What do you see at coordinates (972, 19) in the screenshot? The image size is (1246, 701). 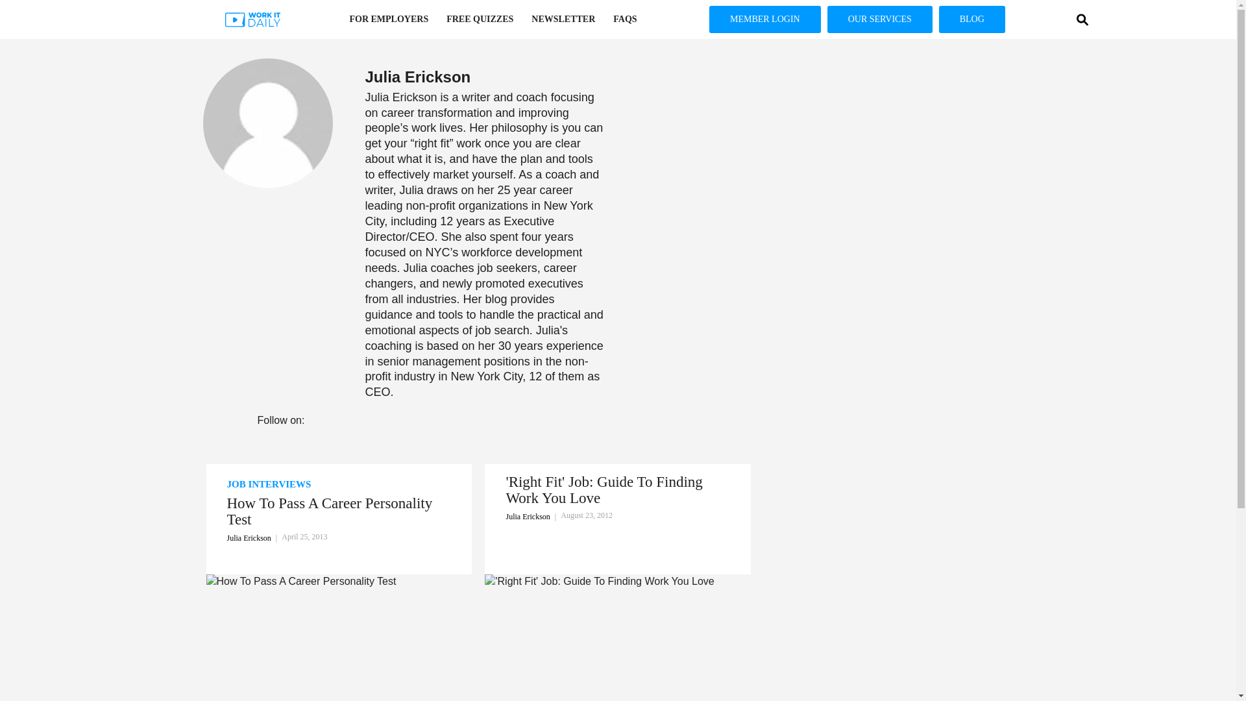 I see `BLOG` at bounding box center [972, 19].